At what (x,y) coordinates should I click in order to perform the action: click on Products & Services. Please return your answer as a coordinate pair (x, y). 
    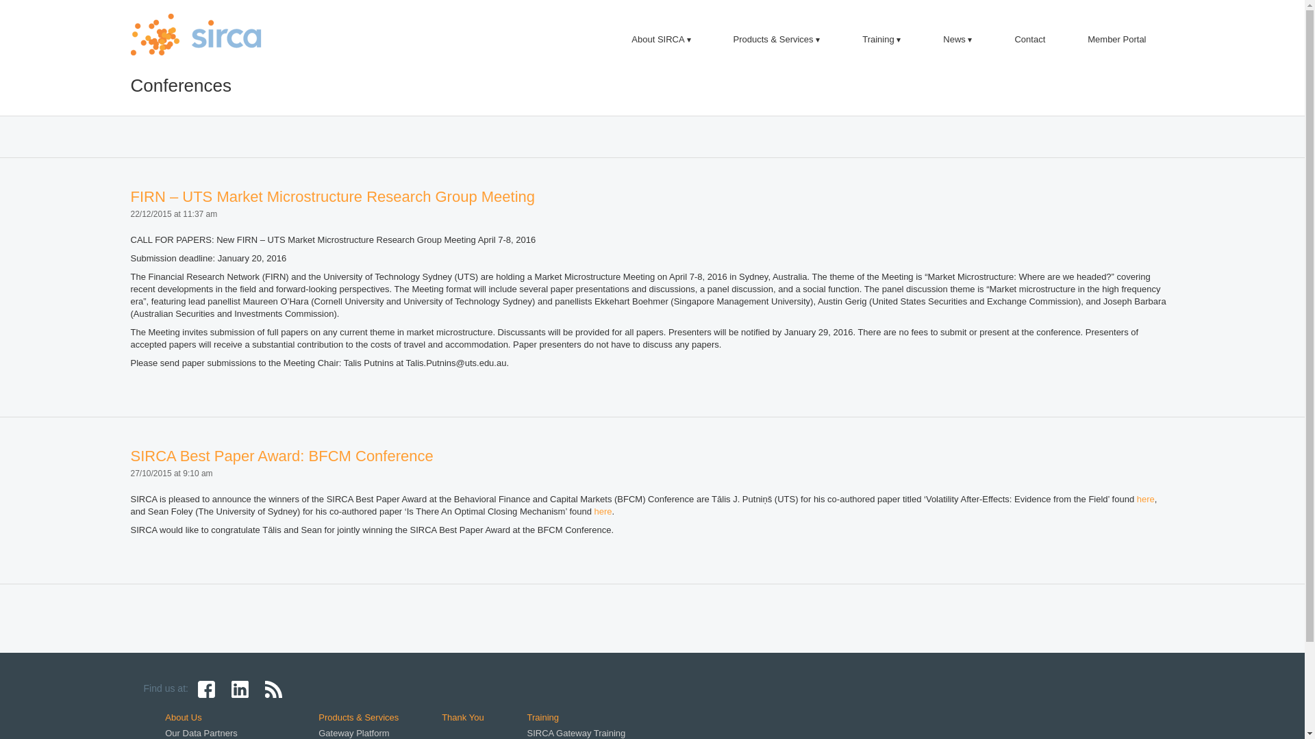
    Looking at the image, I should click on (777, 40).